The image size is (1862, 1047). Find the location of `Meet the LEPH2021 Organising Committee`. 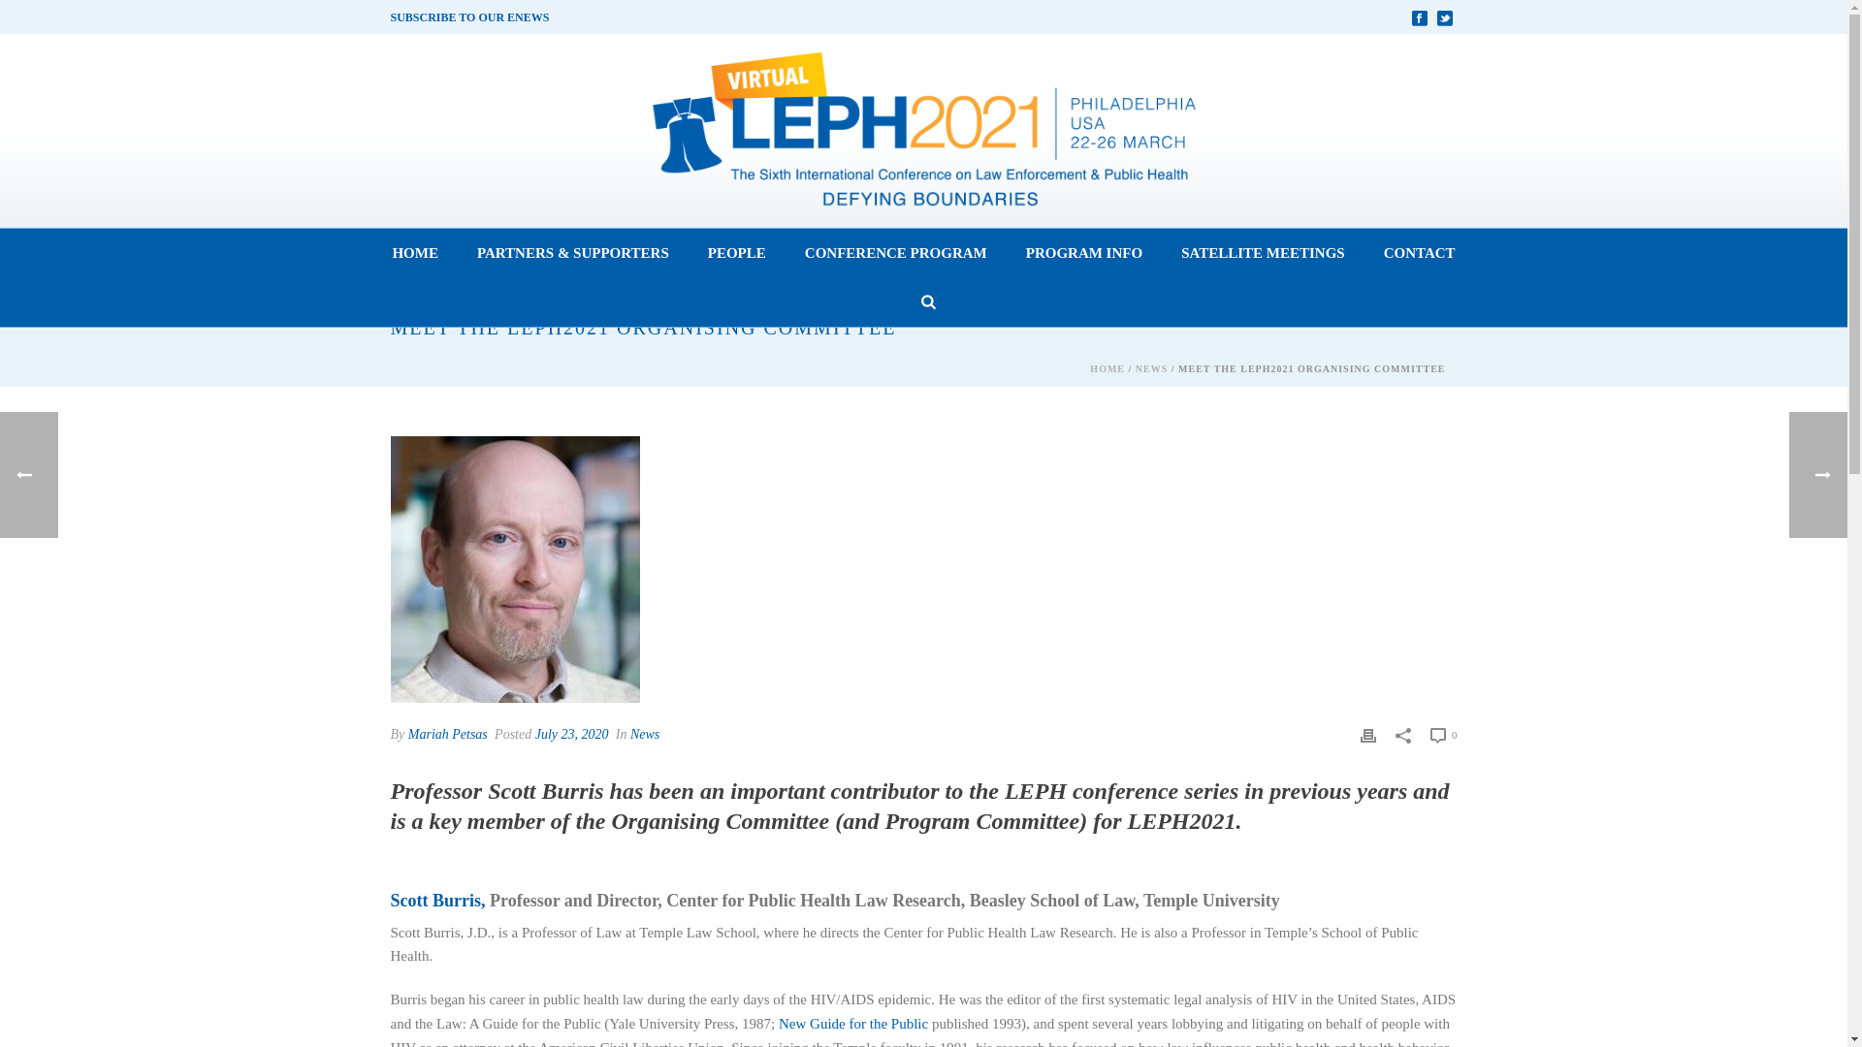

Meet the LEPH2021 Organising Committee is located at coordinates (514, 569).